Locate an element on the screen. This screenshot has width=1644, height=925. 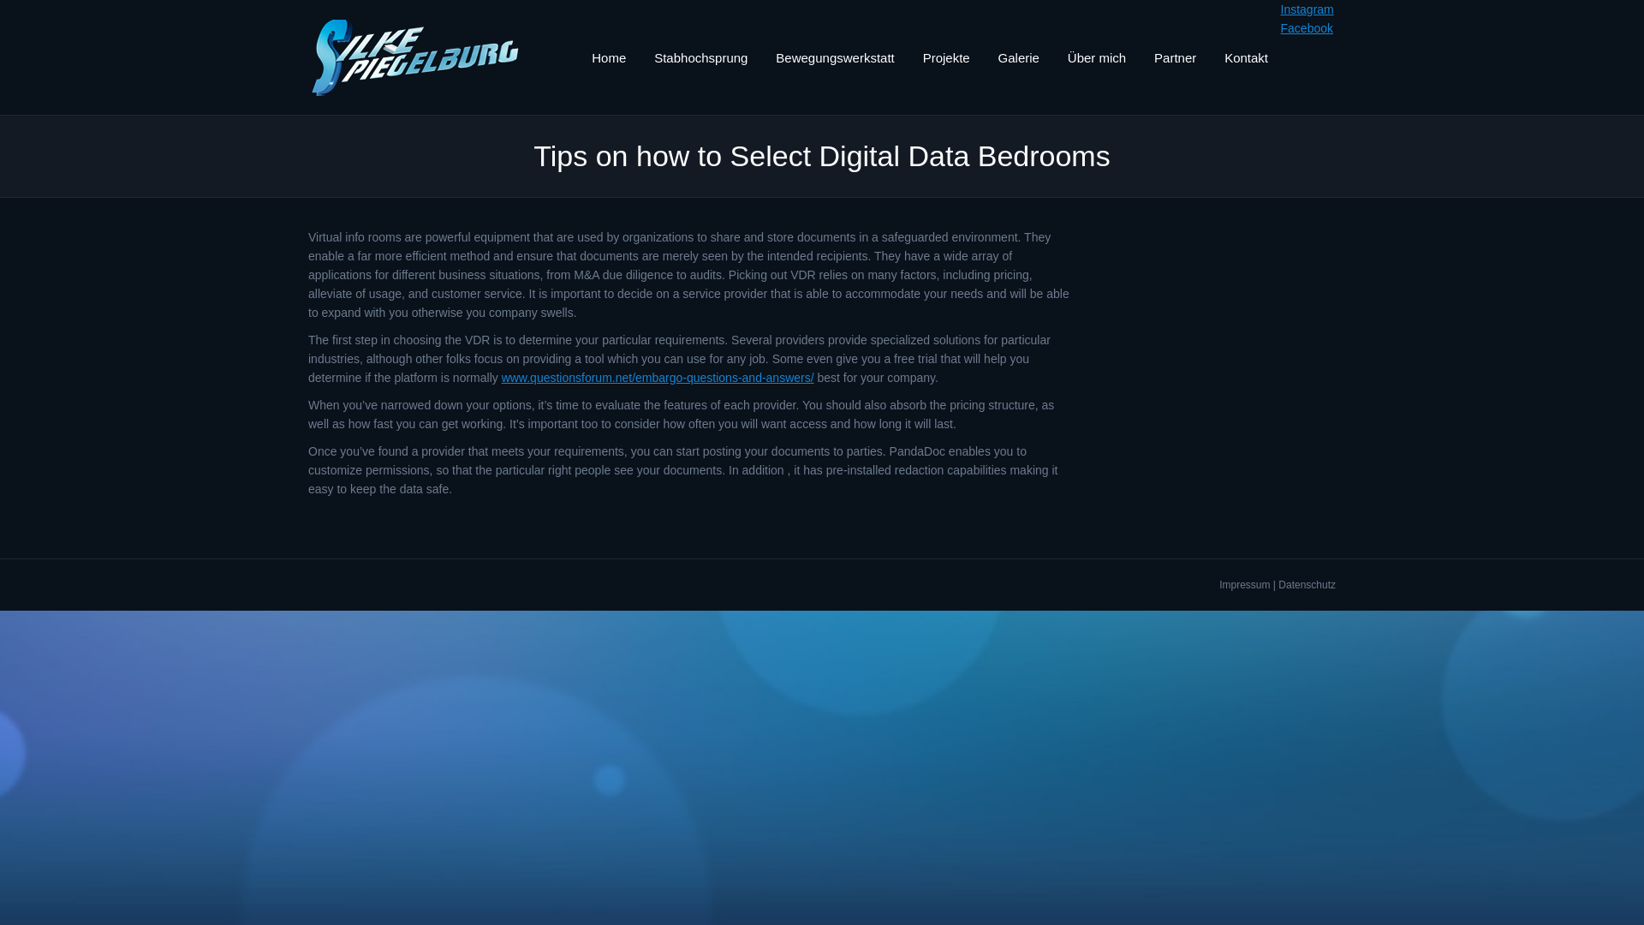
Galerie is located at coordinates (1019, 57).